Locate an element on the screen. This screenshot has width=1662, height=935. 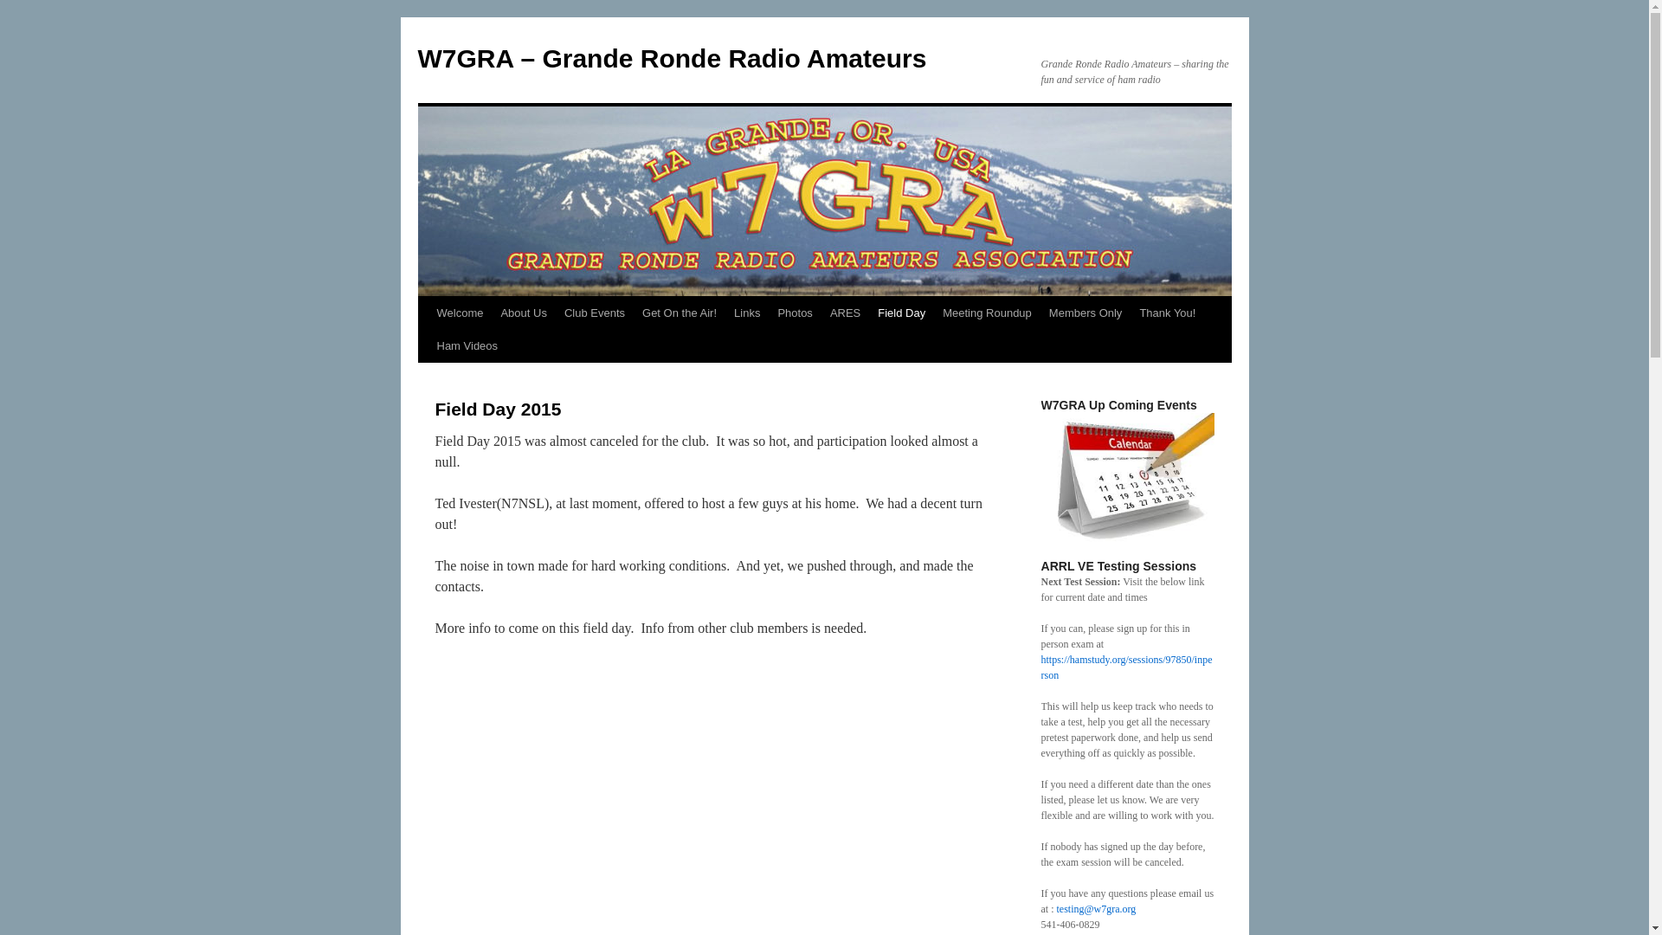
Club Events is located at coordinates (594, 313).